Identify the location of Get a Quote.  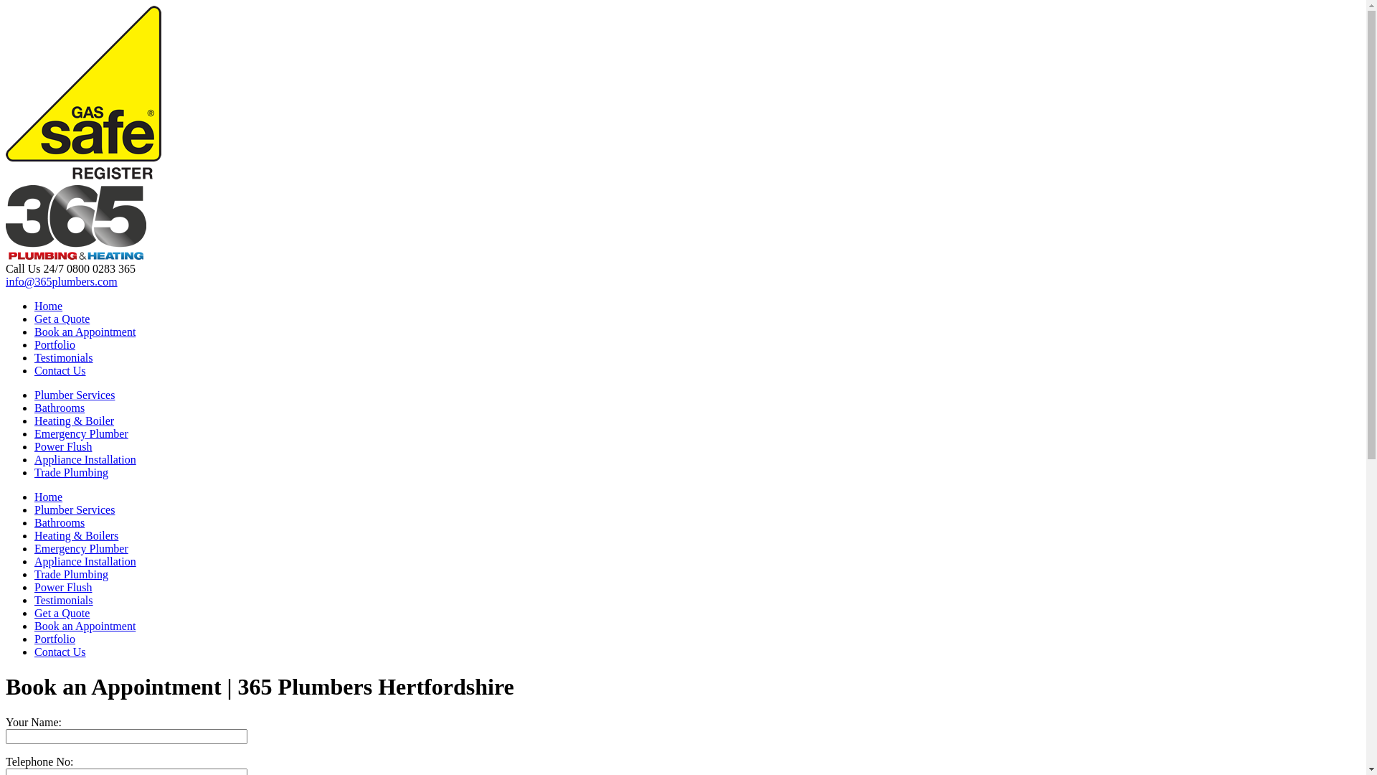
(62, 319).